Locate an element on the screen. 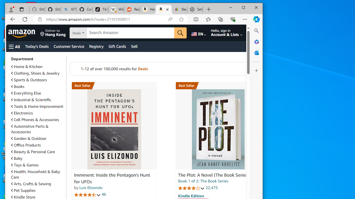 Image resolution: width=355 pixels, height=199 pixels. Industrial & Scientific is located at coordinates (37, 99).